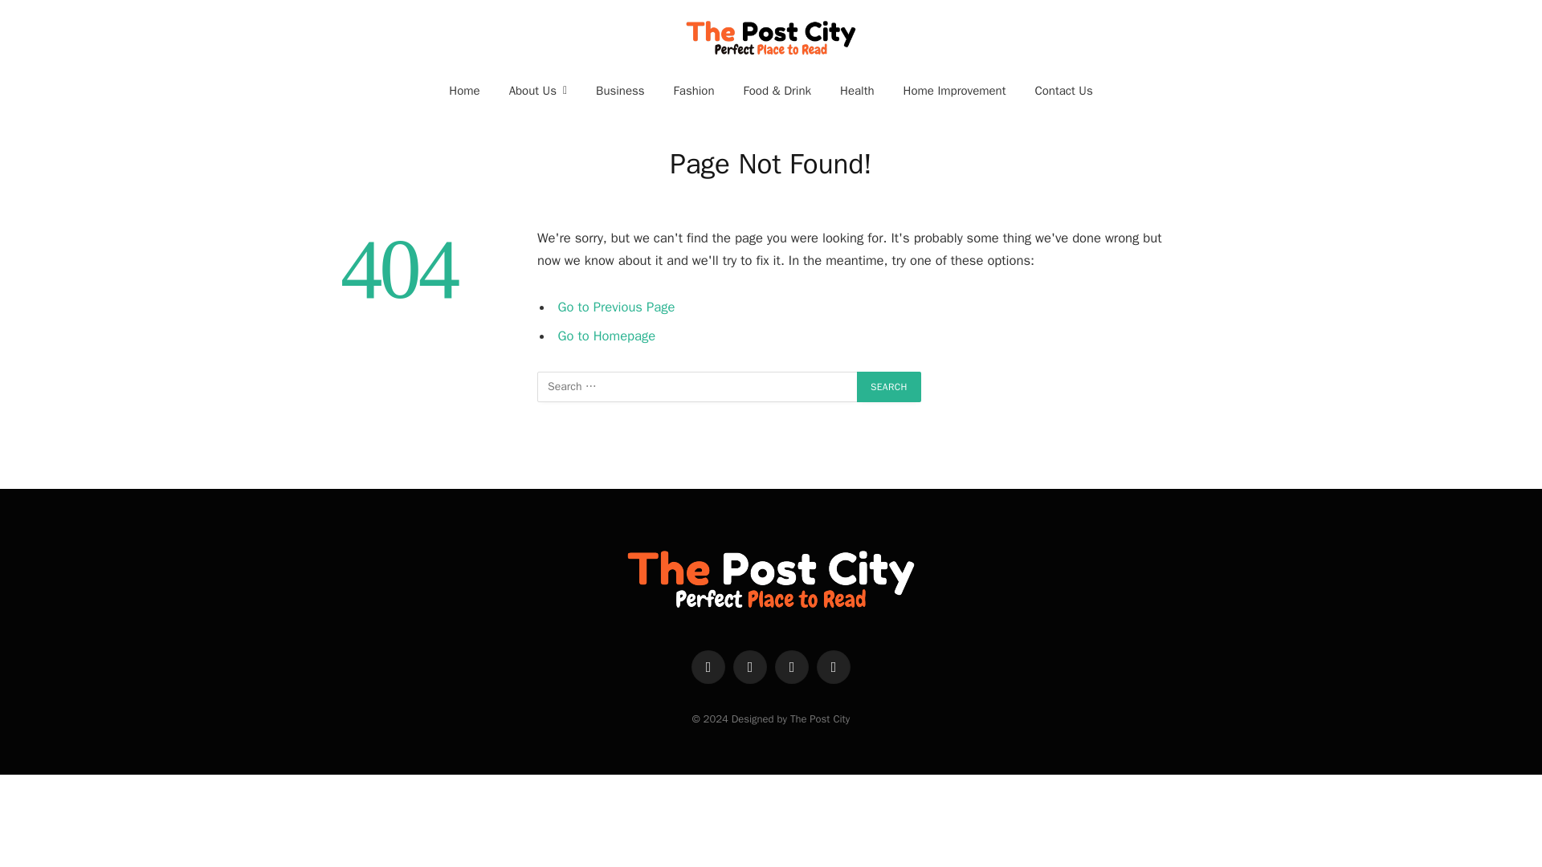 The image size is (1542, 867). I want to click on About Us, so click(538, 90).